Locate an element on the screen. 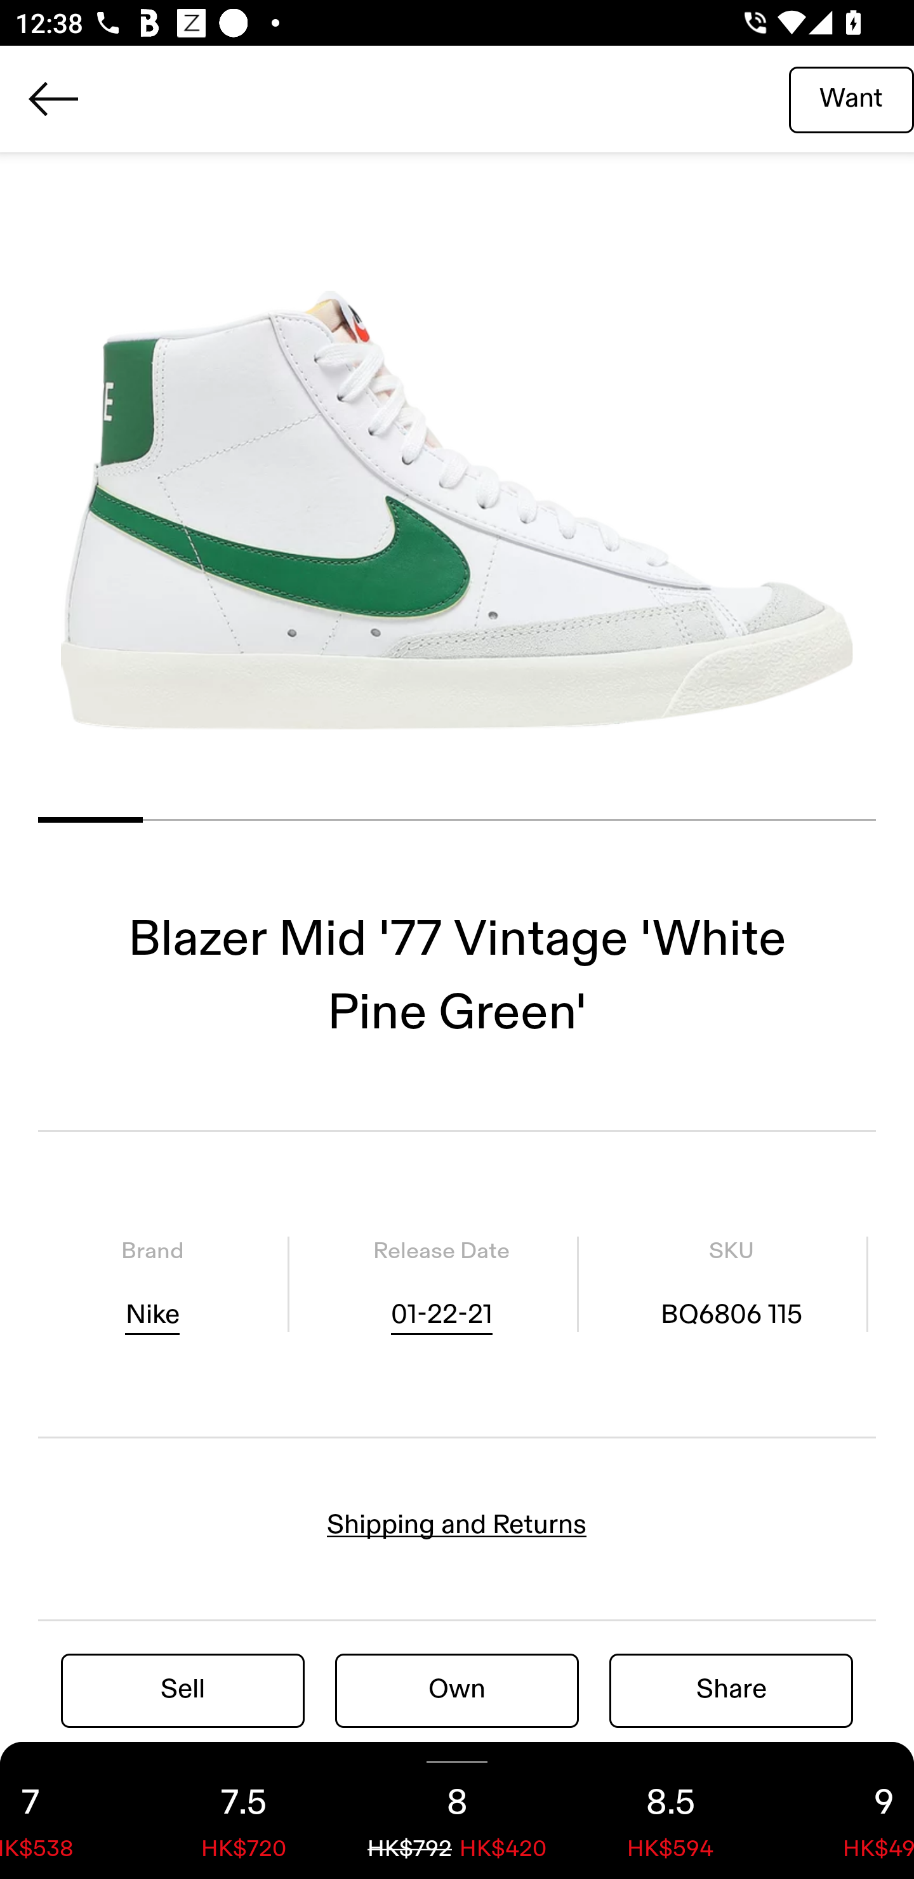 Image resolution: width=914 pixels, height=1879 pixels. 8 HK$792 HK$420 is located at coordinates (457, 1810).